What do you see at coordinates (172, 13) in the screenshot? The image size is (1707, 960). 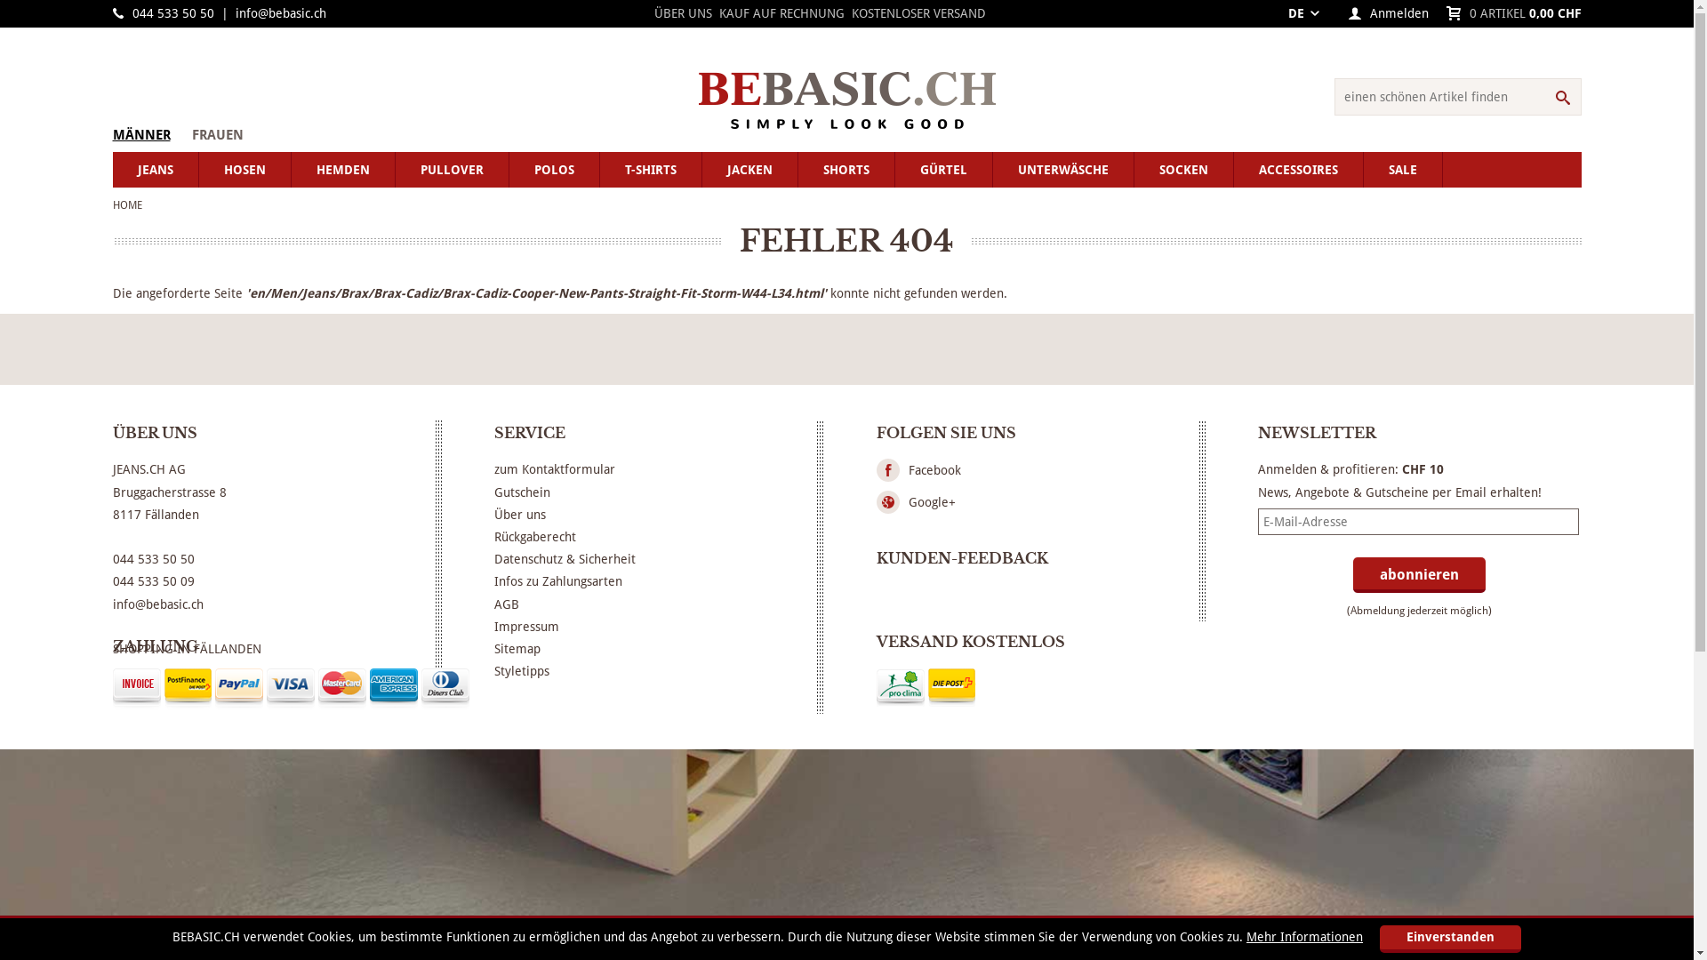 I see `044 533 50 50` at bounding box center [172, 13].